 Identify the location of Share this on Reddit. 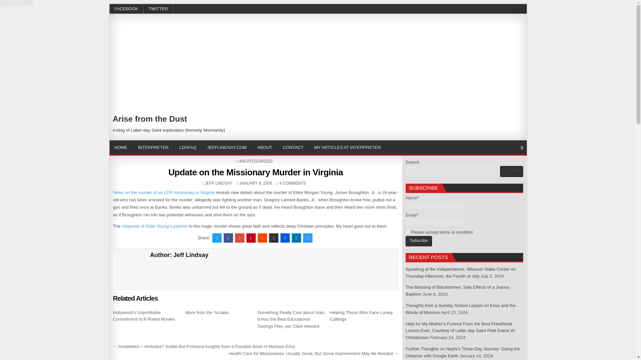
(262, 238).